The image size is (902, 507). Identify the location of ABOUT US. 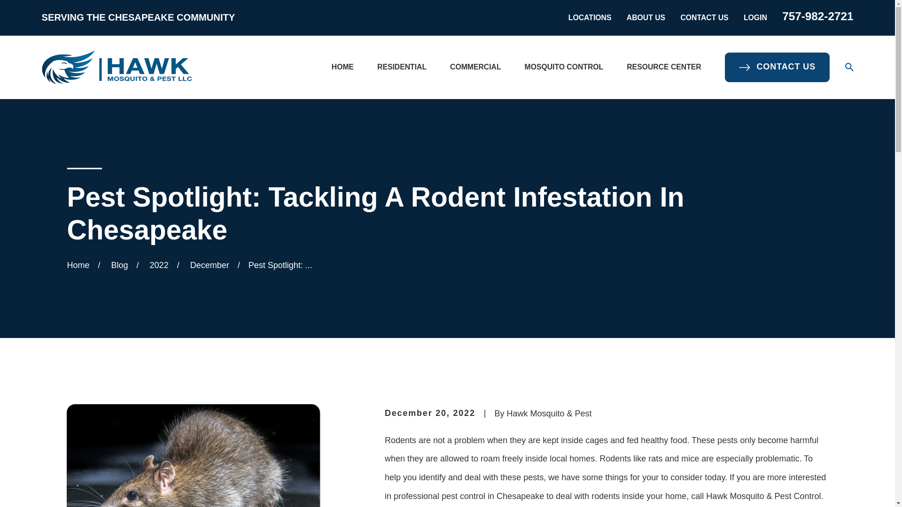
(646, 18).